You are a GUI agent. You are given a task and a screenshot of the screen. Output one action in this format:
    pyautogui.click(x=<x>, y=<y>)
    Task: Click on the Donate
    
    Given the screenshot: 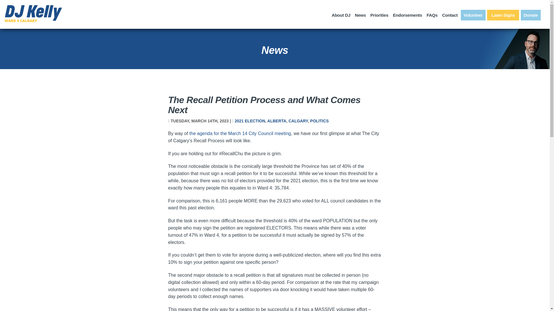 What is the action you would take?
    pyautogui.click(x=531, y=15)
    